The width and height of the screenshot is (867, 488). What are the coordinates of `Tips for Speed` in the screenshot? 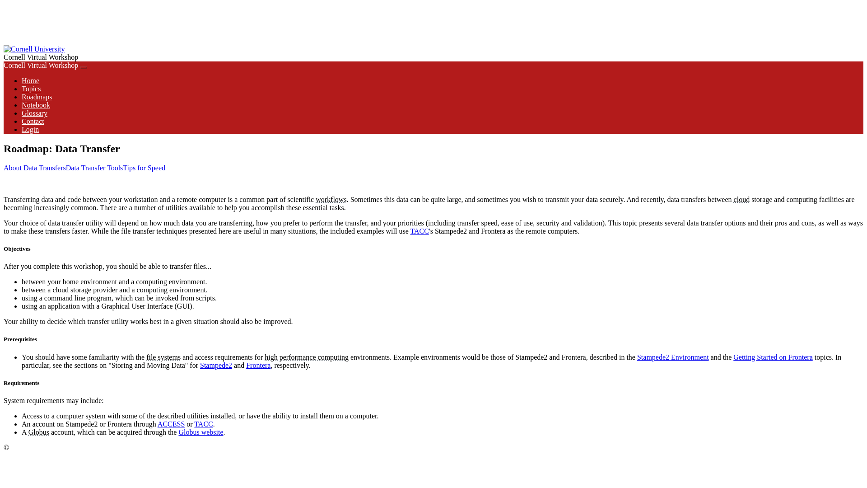 It's located at (144, 168).